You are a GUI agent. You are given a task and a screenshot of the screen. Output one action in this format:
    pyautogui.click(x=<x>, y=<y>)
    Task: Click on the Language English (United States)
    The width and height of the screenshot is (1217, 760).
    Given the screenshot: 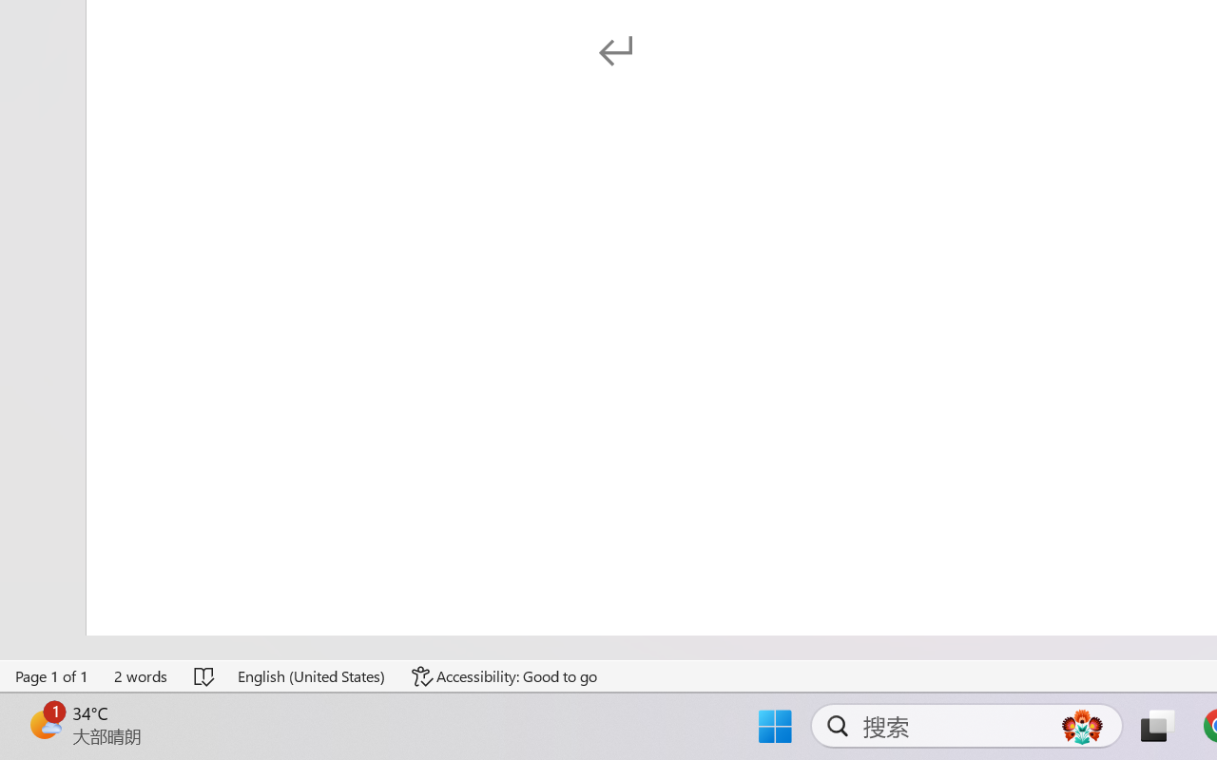 What is the action you would take?
    pyautogui.click(x=312, y=676)
    